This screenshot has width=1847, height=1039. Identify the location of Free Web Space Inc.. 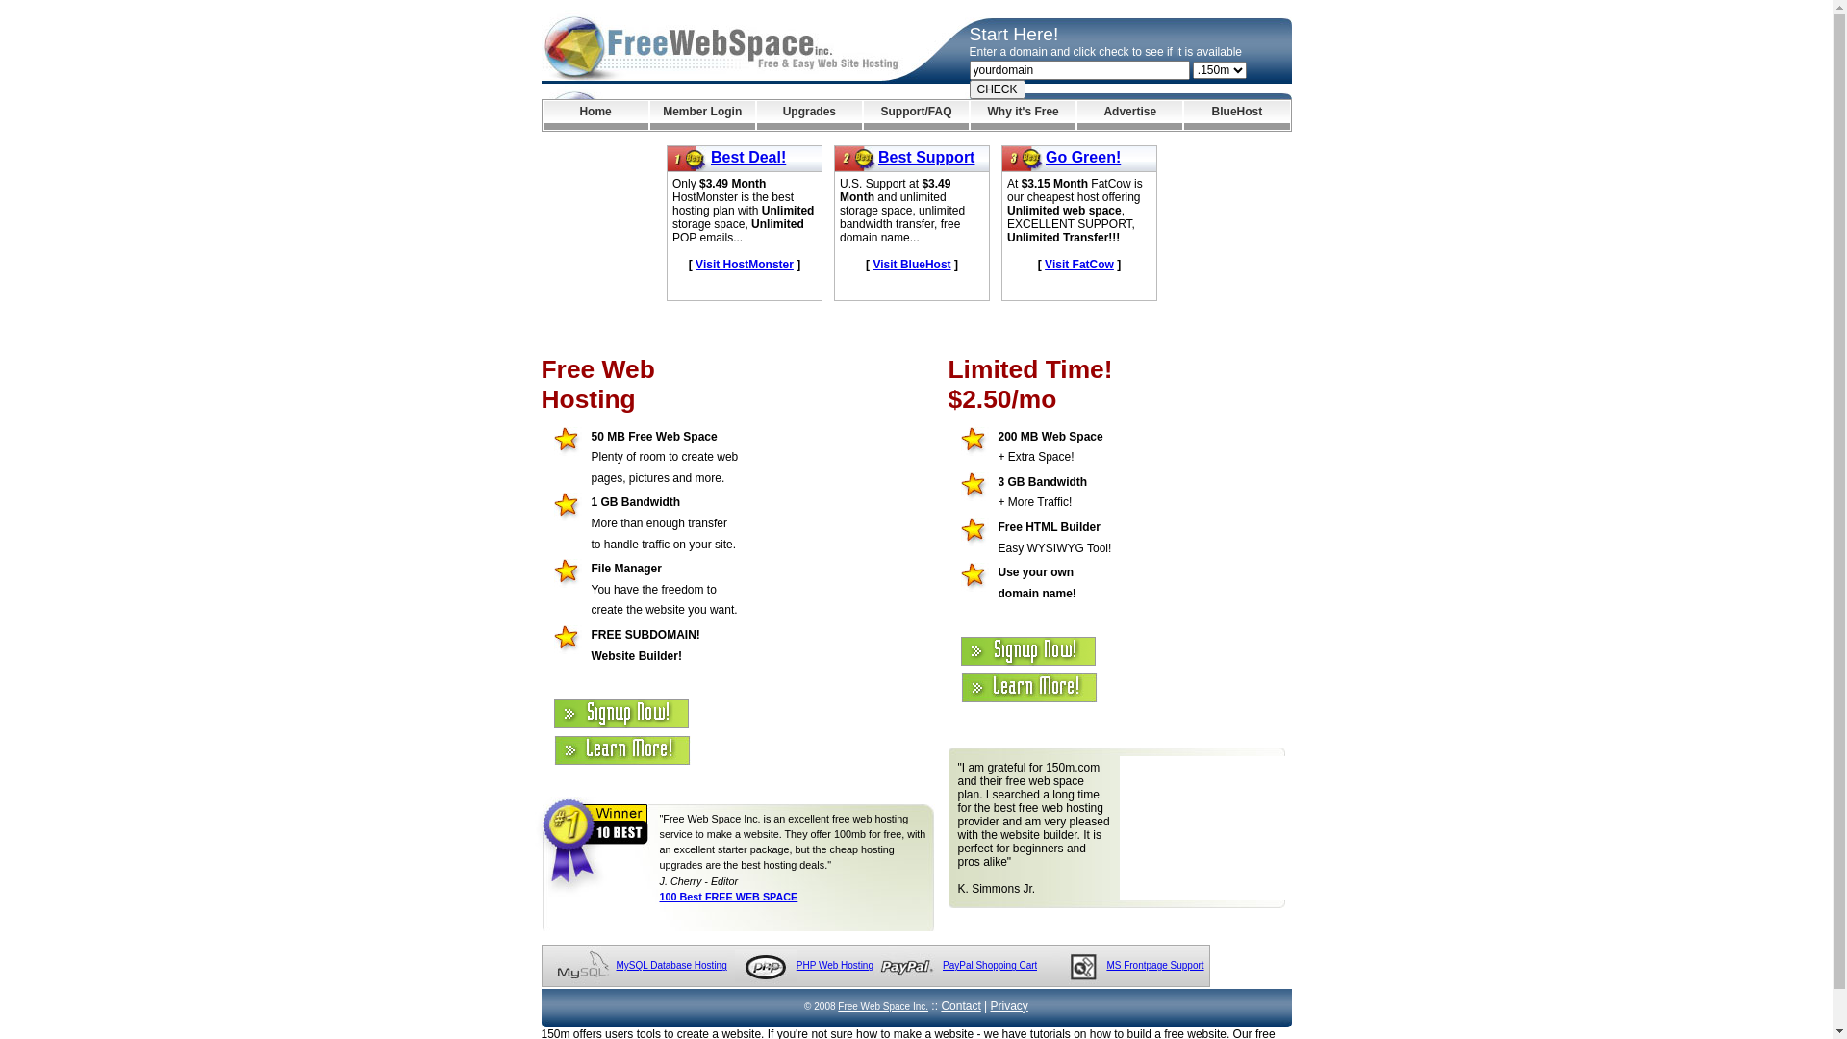
(883, 1006).